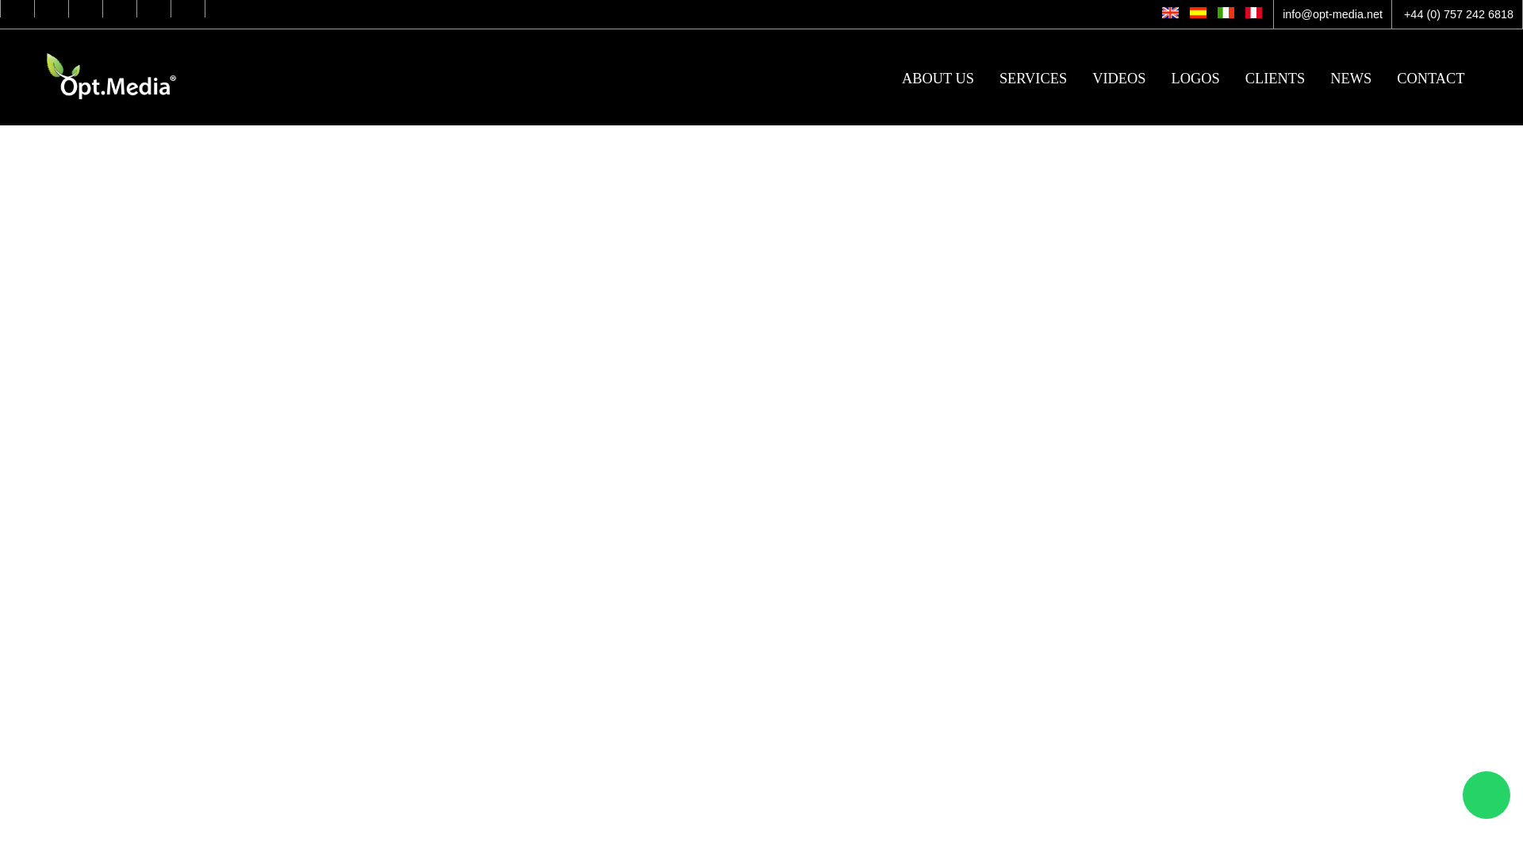 This screenshot has height=857, width=1523. Describe the element at coordinates (52, 8) in the screenshot. I see `Siguenos en: Twitter` at that location.